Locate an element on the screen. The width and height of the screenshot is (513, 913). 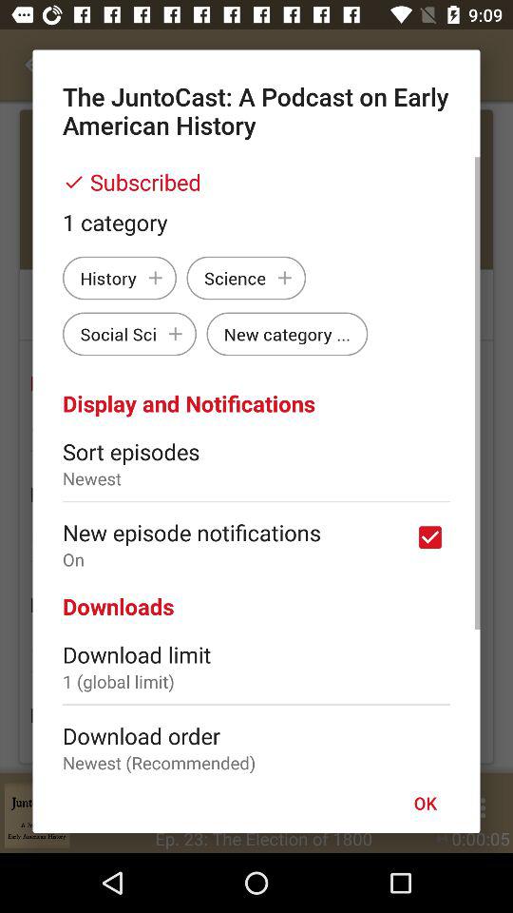
open the 1 category item is located at coordinates (256, 222).